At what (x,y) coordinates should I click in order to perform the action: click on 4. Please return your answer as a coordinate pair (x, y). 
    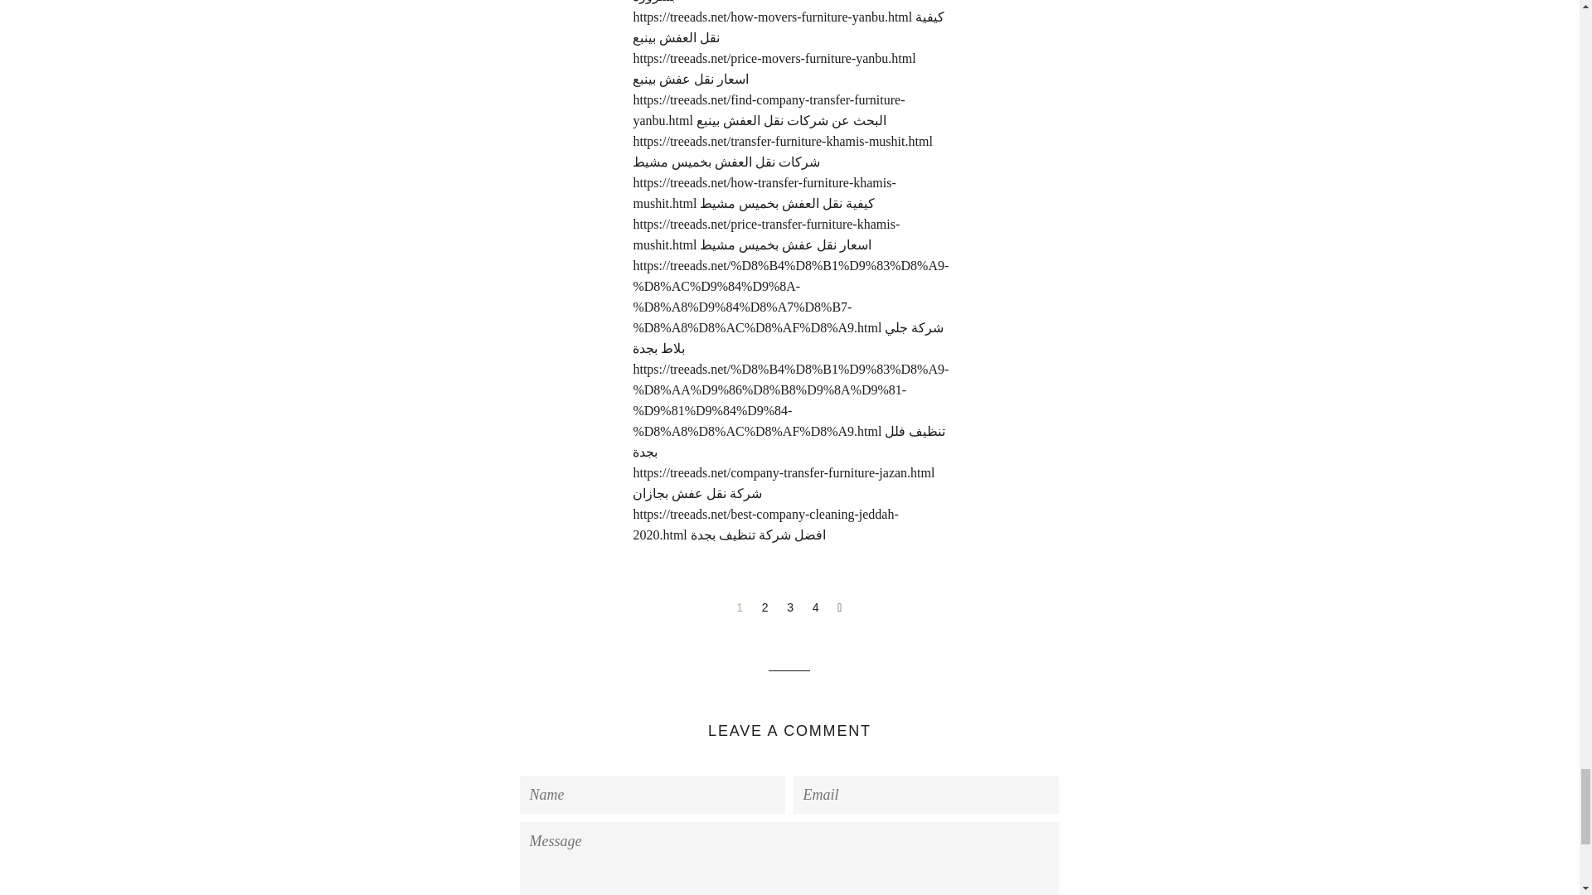
    Looking at the image, I should click on (816, 607).